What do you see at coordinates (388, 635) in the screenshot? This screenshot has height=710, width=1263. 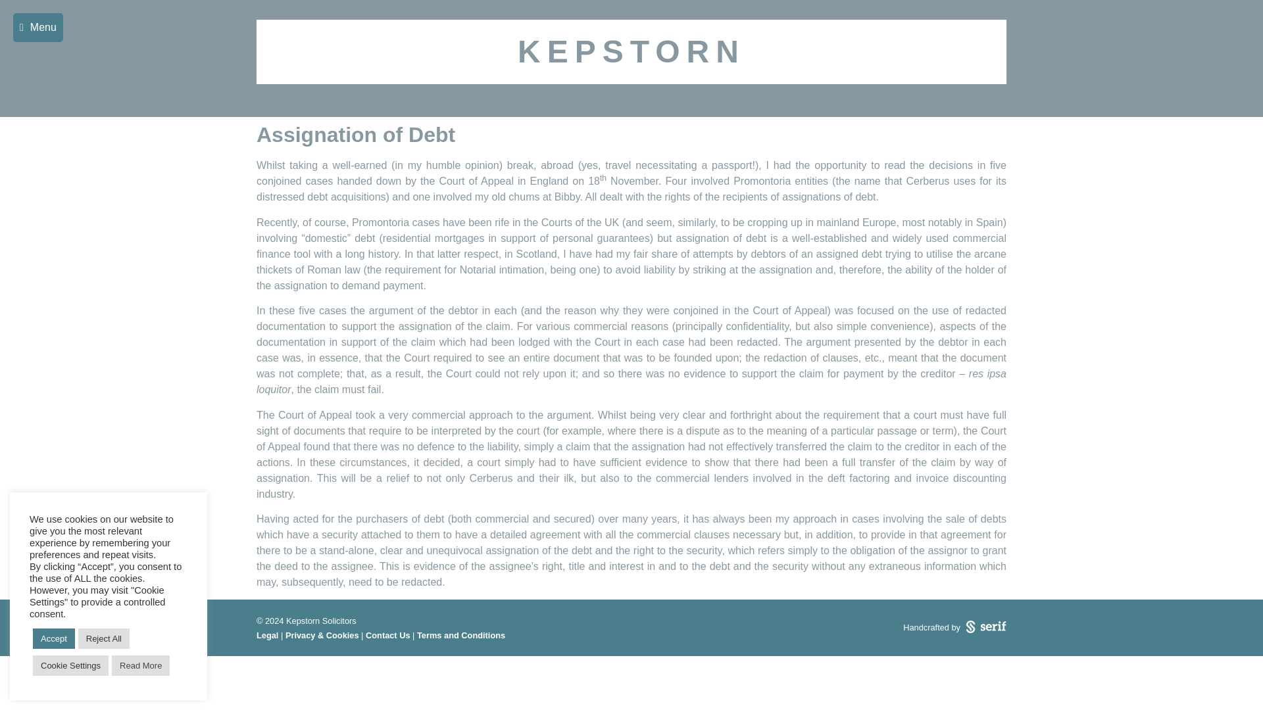 I see `Contact Us` at bounding box center [388, 635].